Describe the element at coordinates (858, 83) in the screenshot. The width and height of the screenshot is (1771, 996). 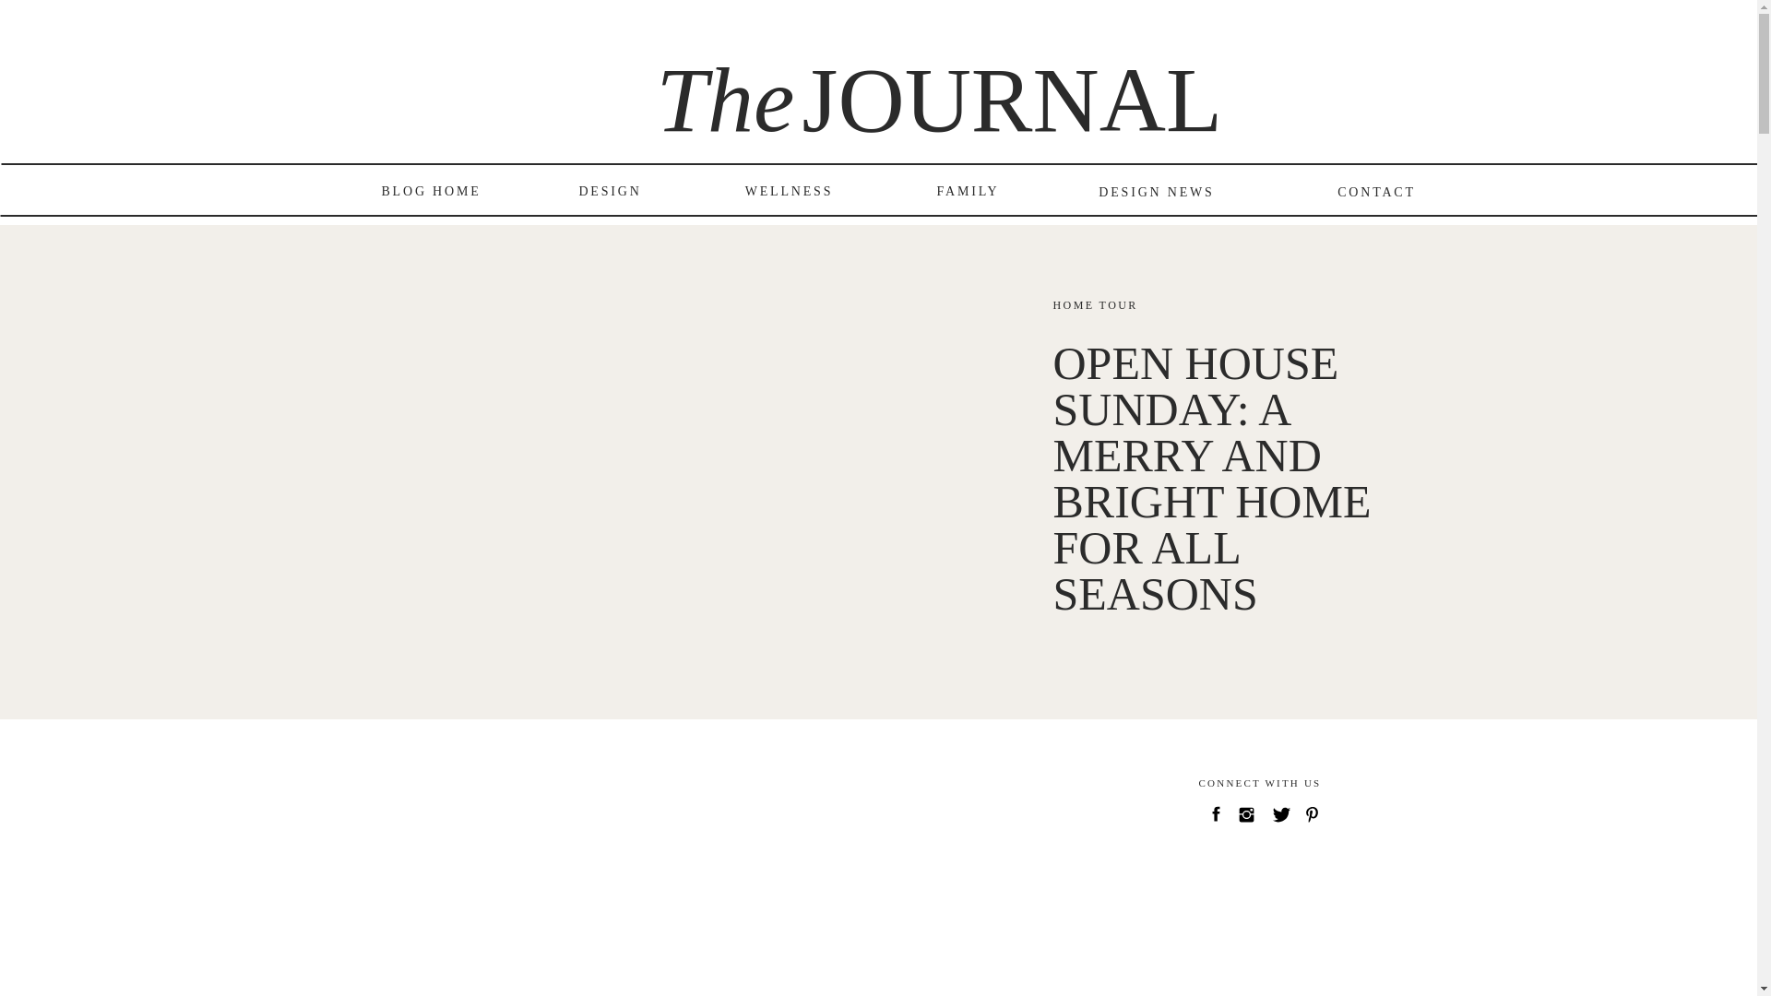
I see `JOURNAL` at that location.